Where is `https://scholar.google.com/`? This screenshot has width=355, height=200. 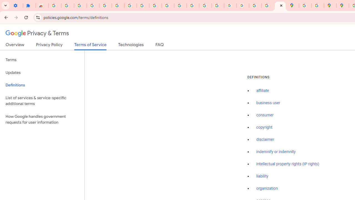 https://scholar.google.com/ is located at coordinates (180, 6).